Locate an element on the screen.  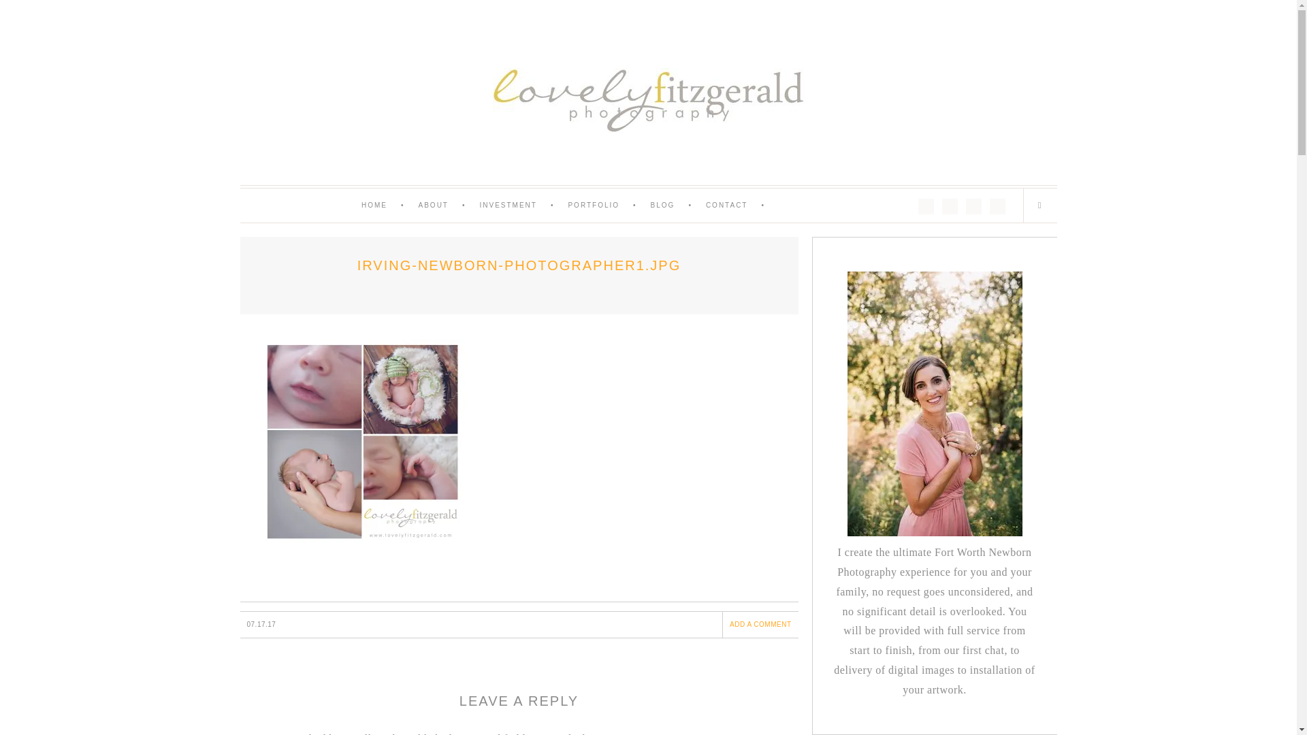
ADD A COMMENT is located at coordinates (760, 624).